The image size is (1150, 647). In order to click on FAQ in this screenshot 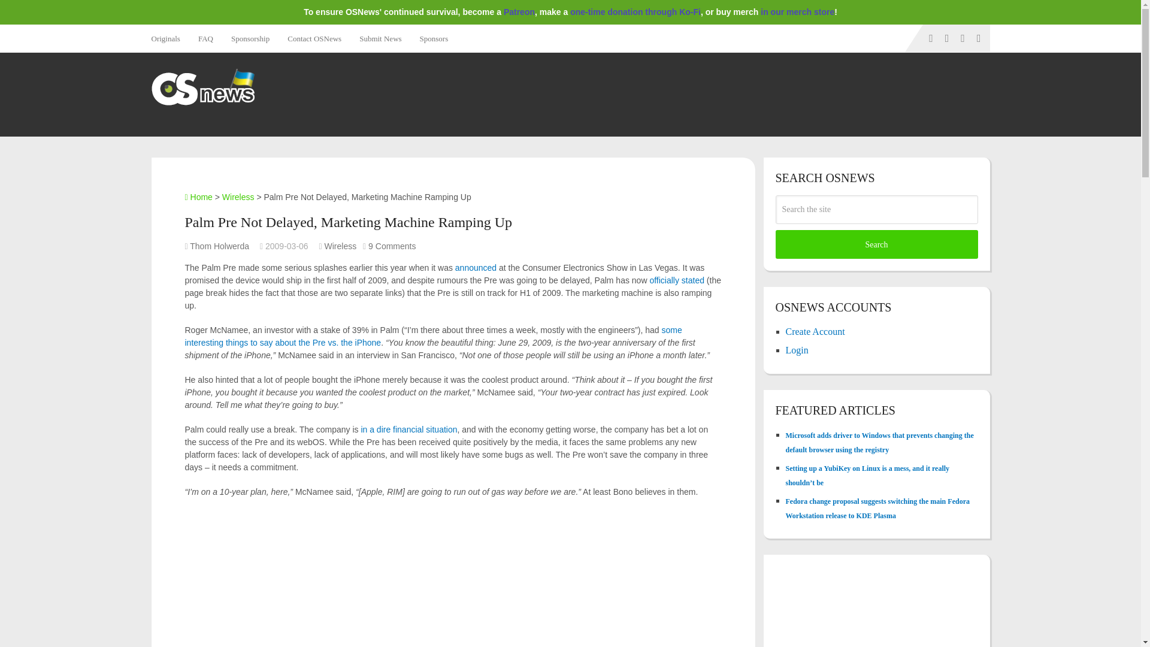, I will do `click(205, 38)`.